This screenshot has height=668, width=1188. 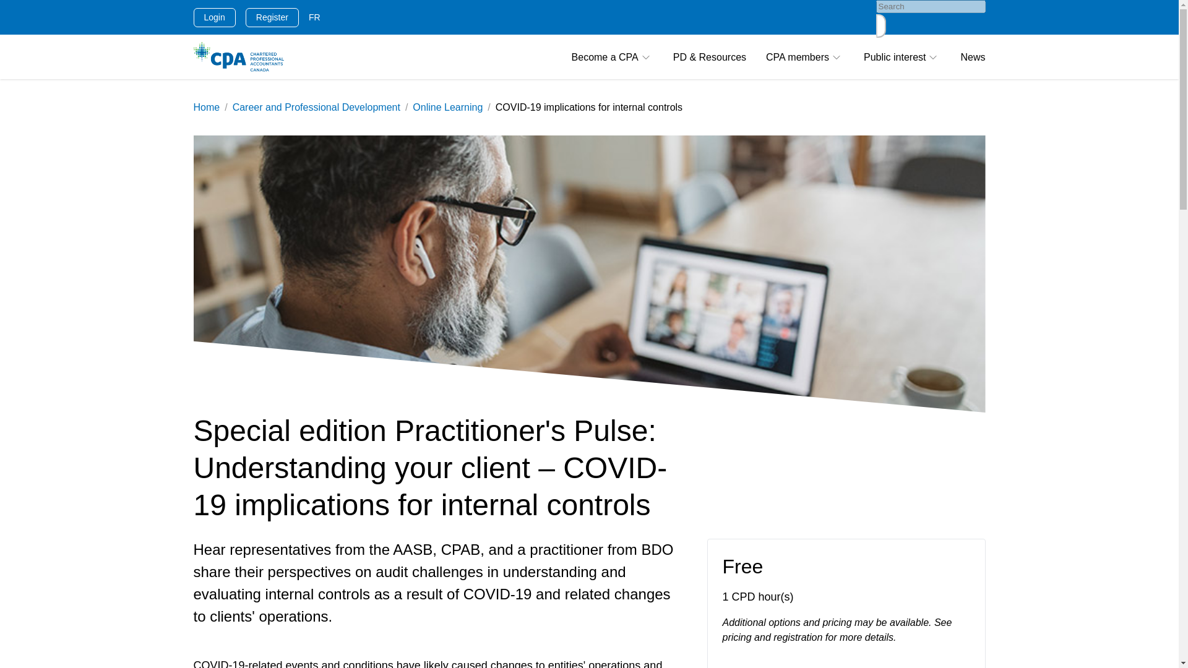 What do you see at coordinates (317, 108) in the screenshot?
I see `Career and Professional Development` at bounding box center [317, 108].